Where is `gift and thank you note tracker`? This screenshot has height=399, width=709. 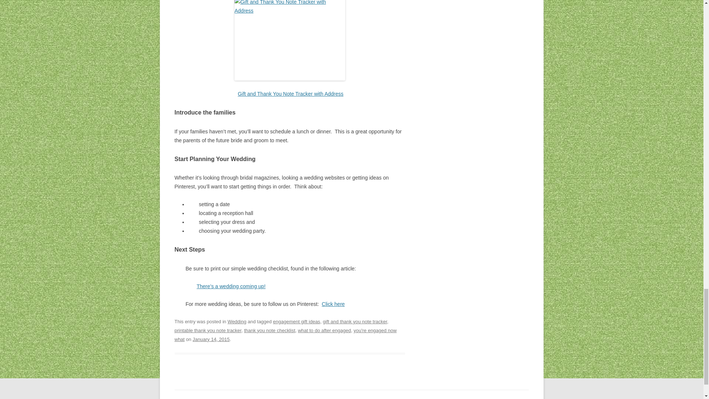
gift and thank you note tracker is located at coordinates (354, 321).